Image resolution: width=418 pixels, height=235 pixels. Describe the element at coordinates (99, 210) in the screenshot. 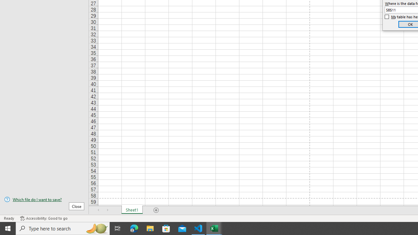

I see `Scroll Left` at that location.